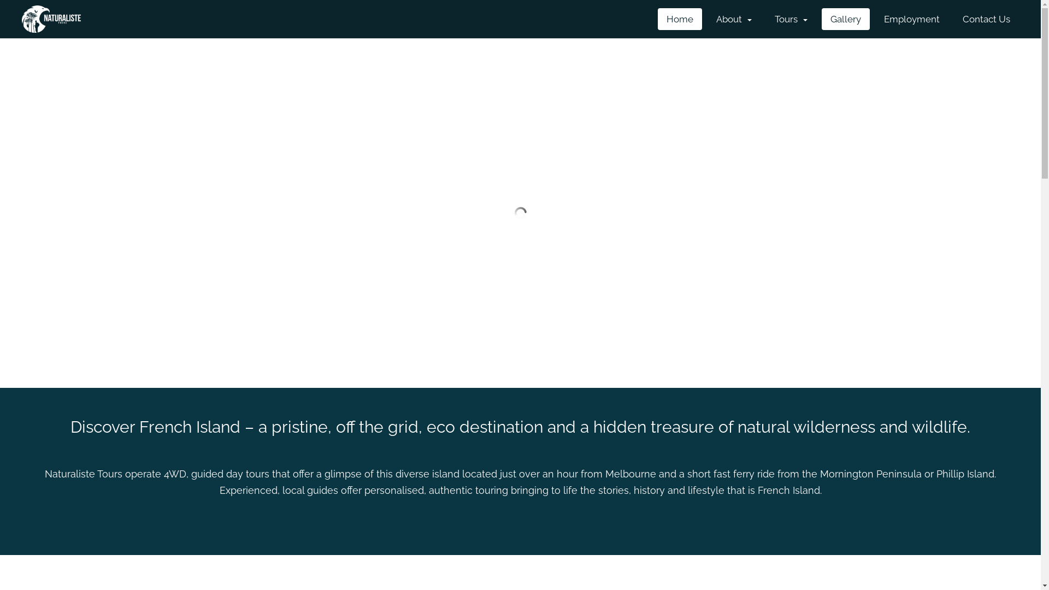 This screenshot has width=1049, height=590. Describe the element at coordinates (680, 19) in the screenshot. I see `Home` at that location.